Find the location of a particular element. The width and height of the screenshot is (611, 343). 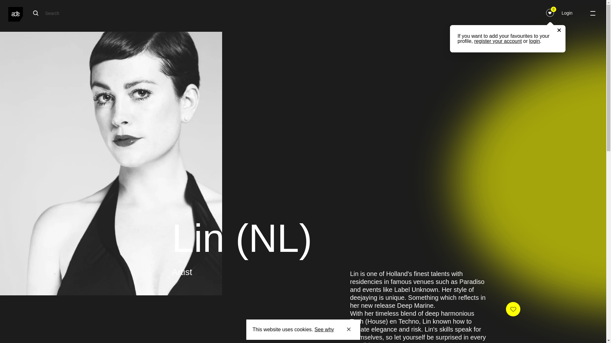

navCreated with Sketch. is located at coordinates (349, 329).